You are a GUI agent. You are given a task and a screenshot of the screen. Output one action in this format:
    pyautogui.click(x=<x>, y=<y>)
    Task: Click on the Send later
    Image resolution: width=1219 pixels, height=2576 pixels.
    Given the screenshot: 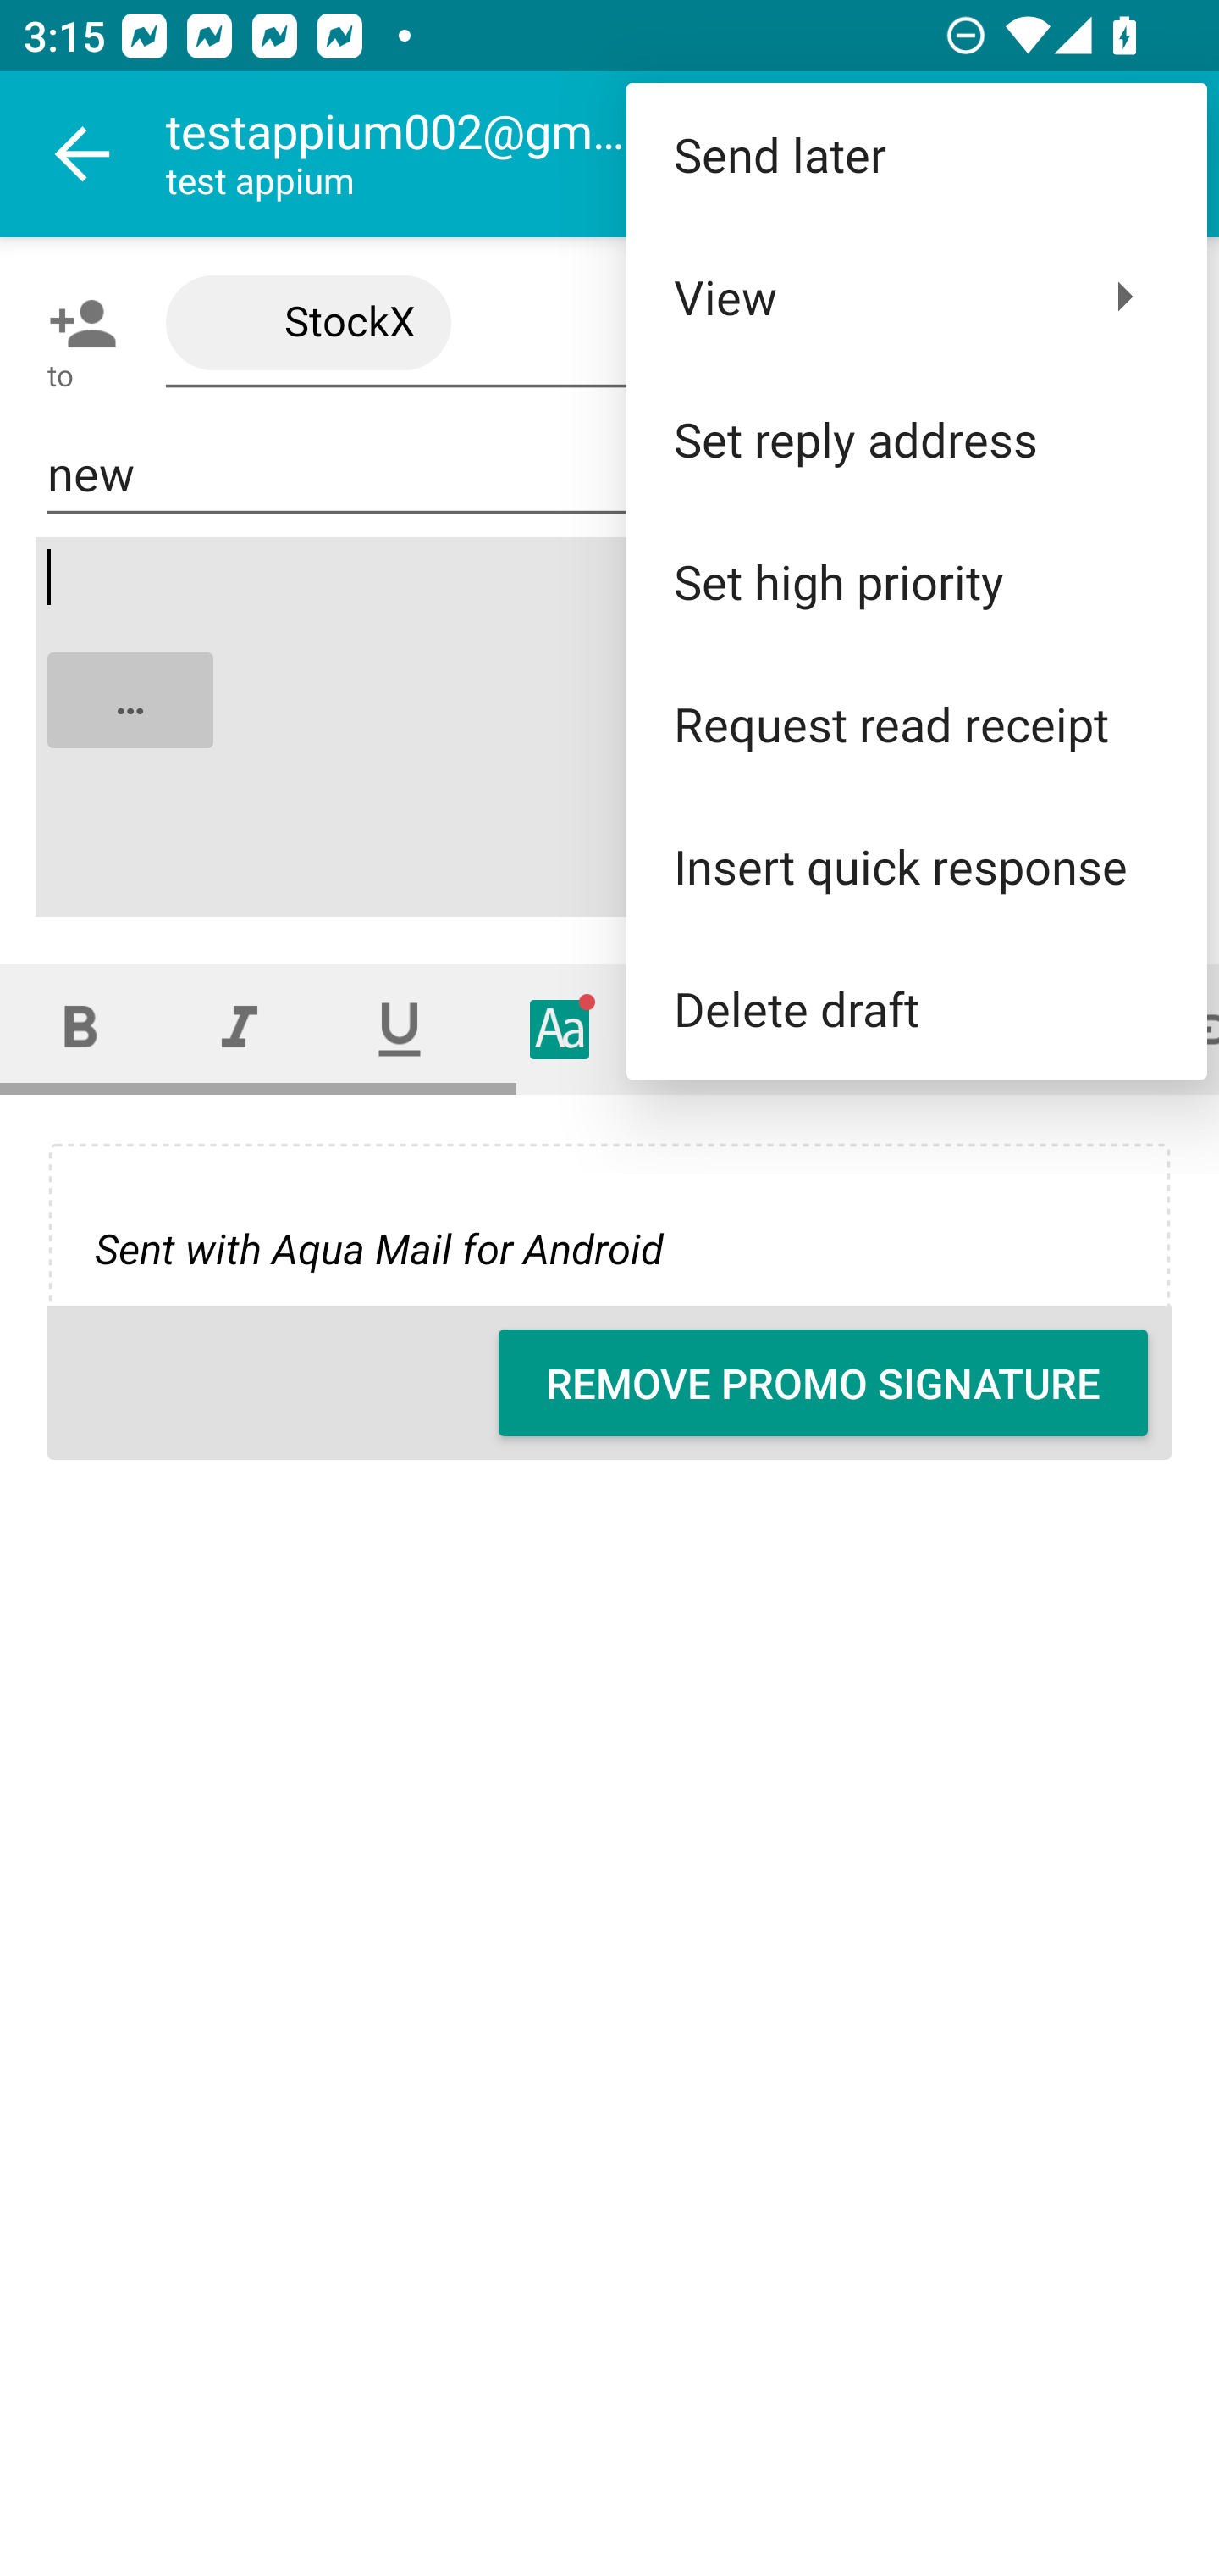 What is the action you would take?
    pyautogui.click(x=916, y=154)
    